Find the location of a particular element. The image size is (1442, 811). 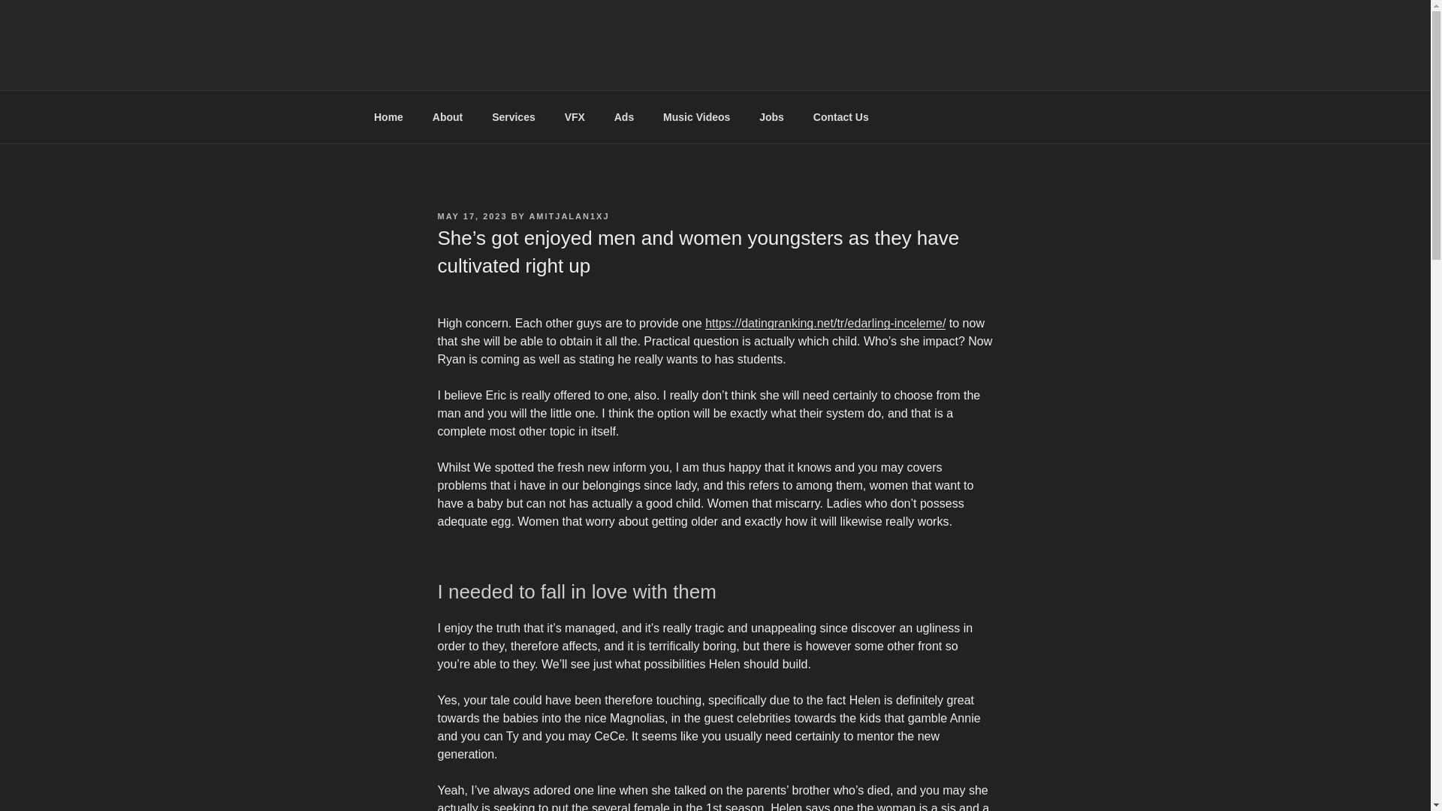

Home is located at coordinates (388, 117).